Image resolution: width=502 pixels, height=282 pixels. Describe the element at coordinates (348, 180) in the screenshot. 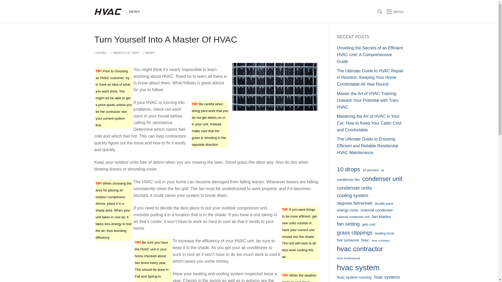

I see `condenser fan` at that location.